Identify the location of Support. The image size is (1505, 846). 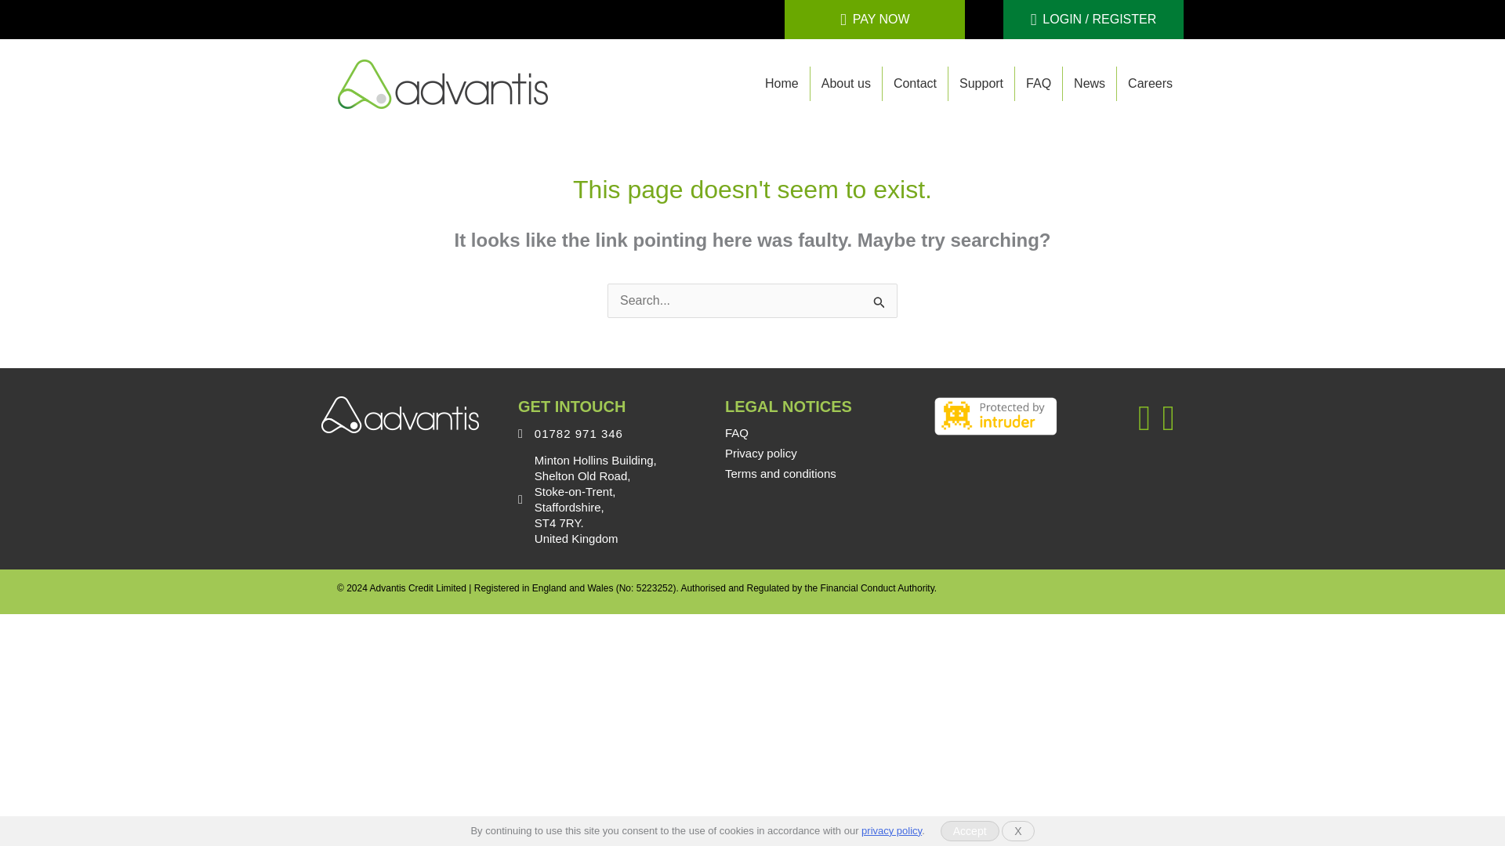
(981, 83).